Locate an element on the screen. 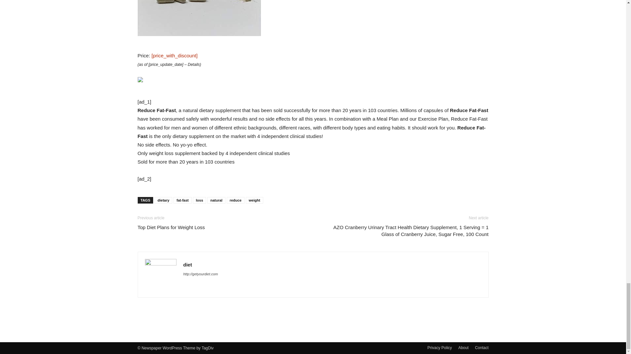 This screenshot has width=631, height=354. natural is located at coordinates (216, 200).